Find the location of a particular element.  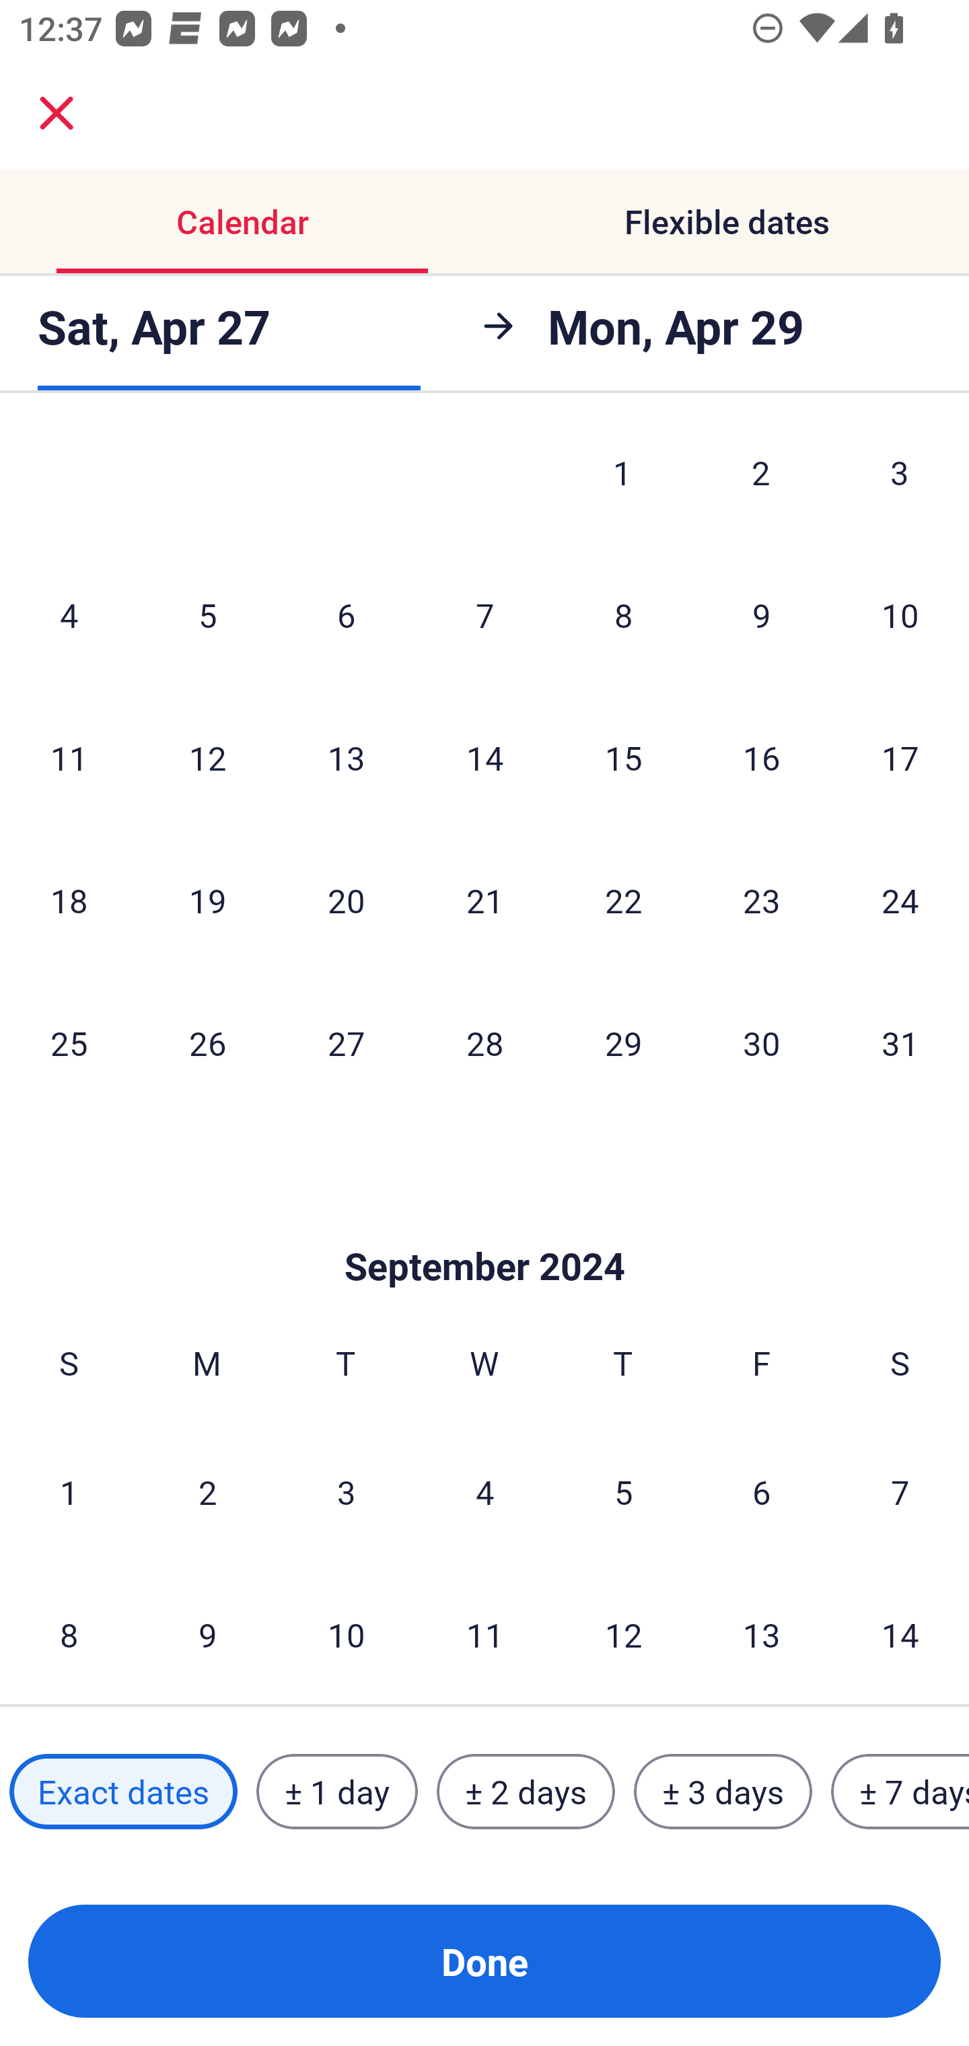

14 Wednesday, August 14, 2024 is located at coordinates (485, 758).